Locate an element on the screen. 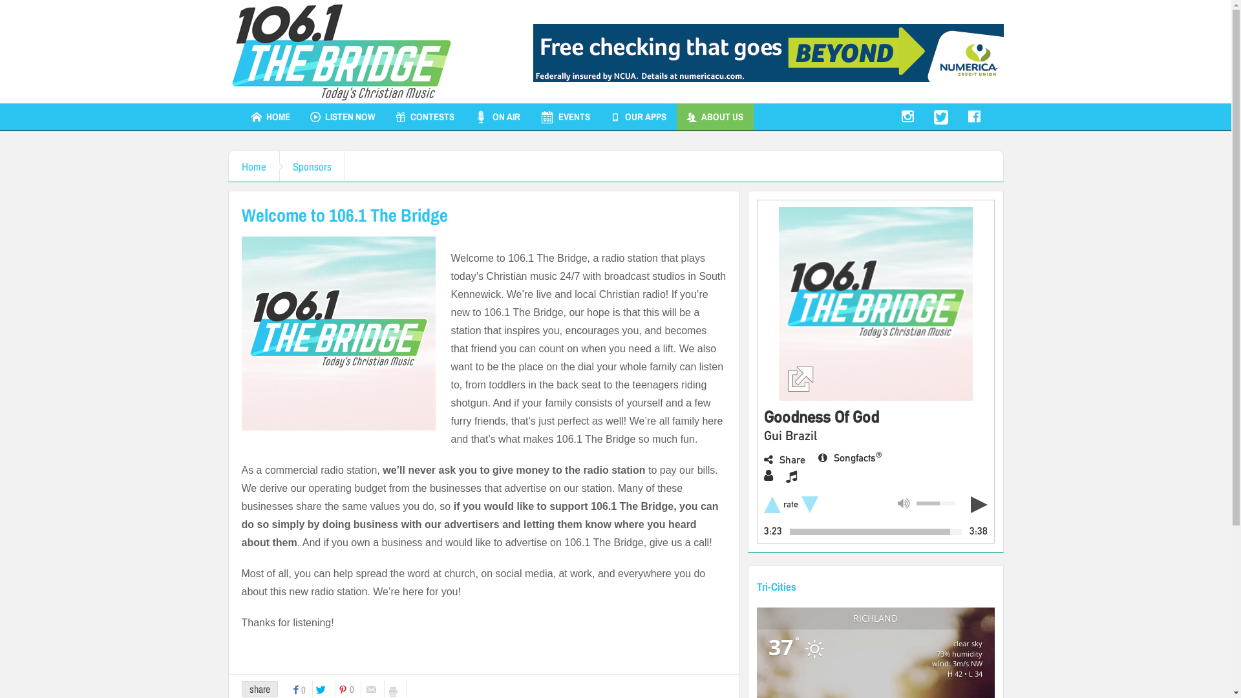 The image size is (1241, 698). EVENTS is located at coordinates (565, 117).